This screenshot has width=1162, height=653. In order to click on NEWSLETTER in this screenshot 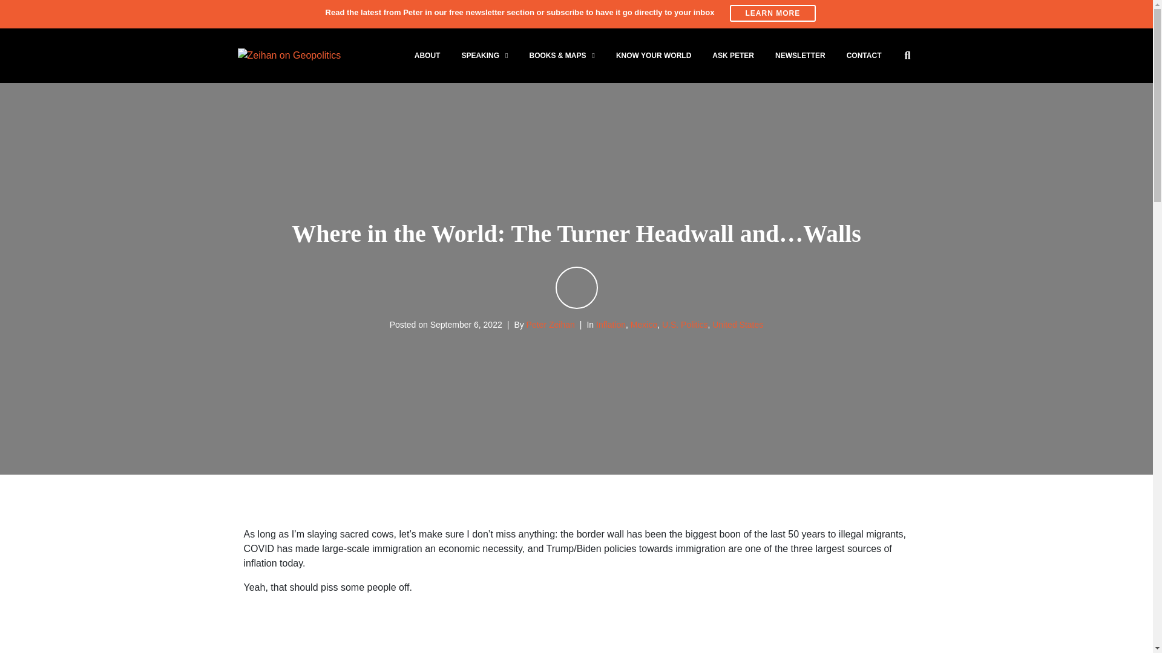, I will do `click(800, 55)`.